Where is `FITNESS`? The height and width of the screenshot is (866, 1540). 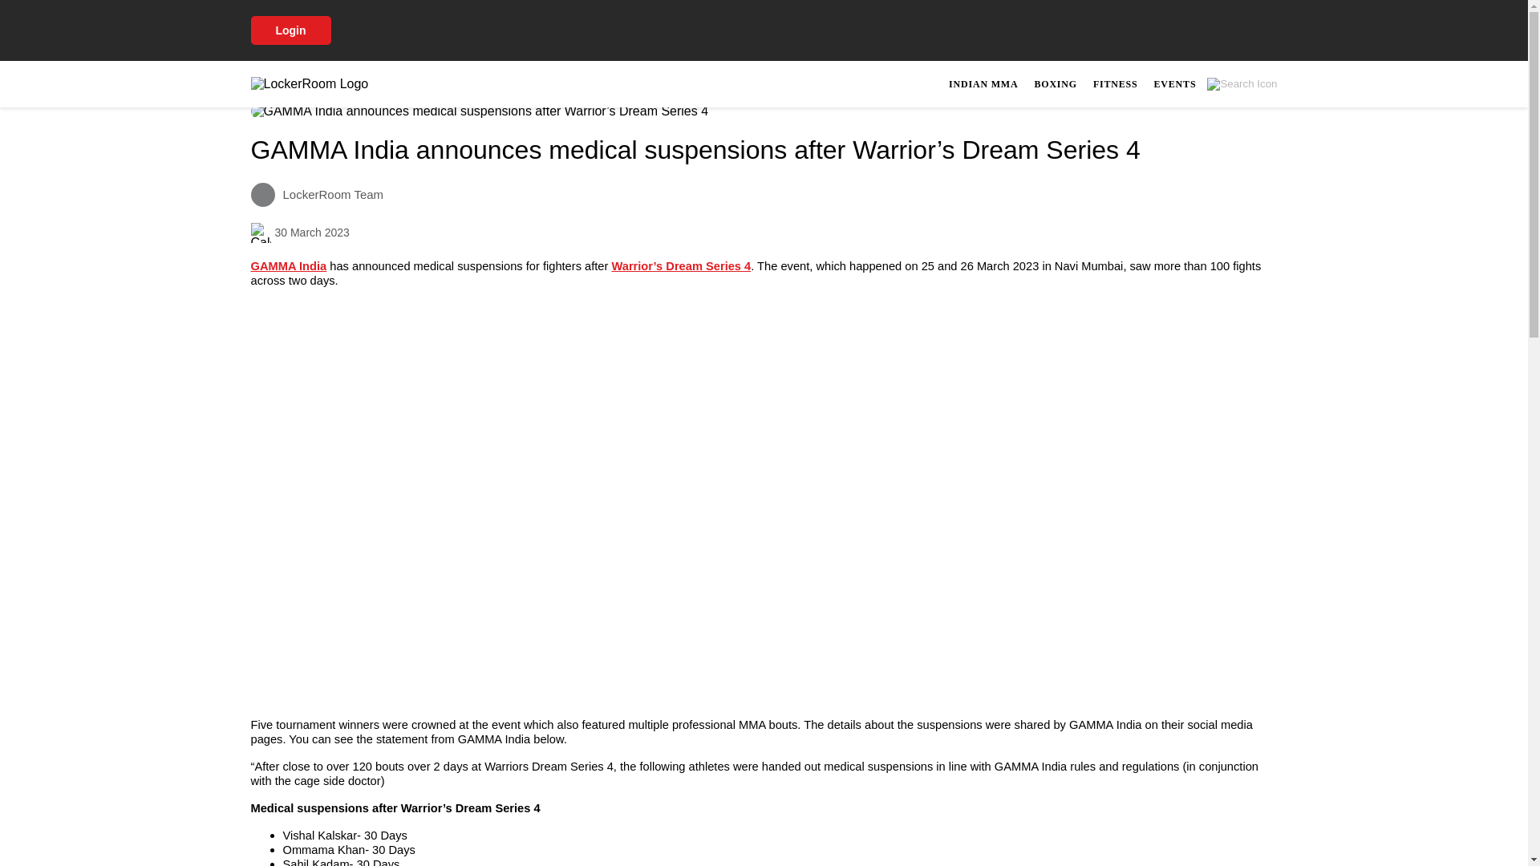 FITNESS is located at coordinates (1110, 83).